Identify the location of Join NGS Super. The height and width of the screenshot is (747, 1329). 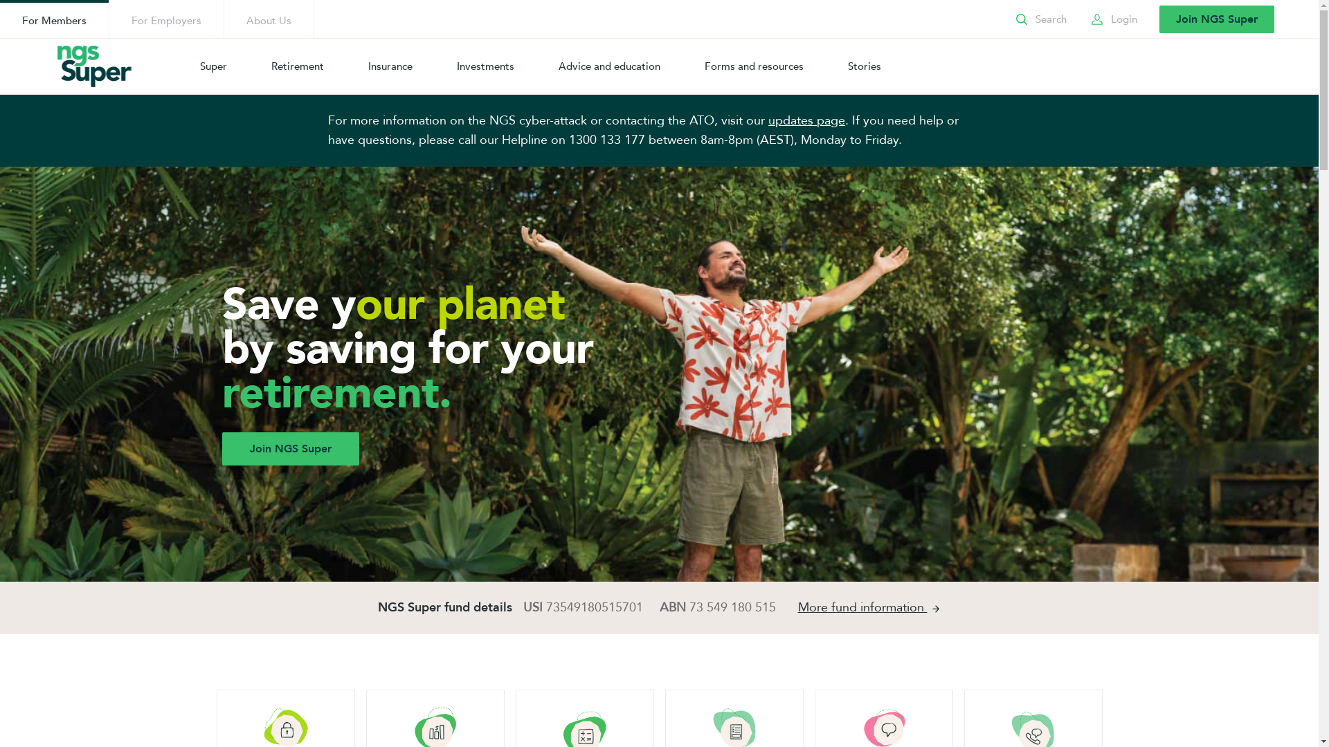
(1217, 19).